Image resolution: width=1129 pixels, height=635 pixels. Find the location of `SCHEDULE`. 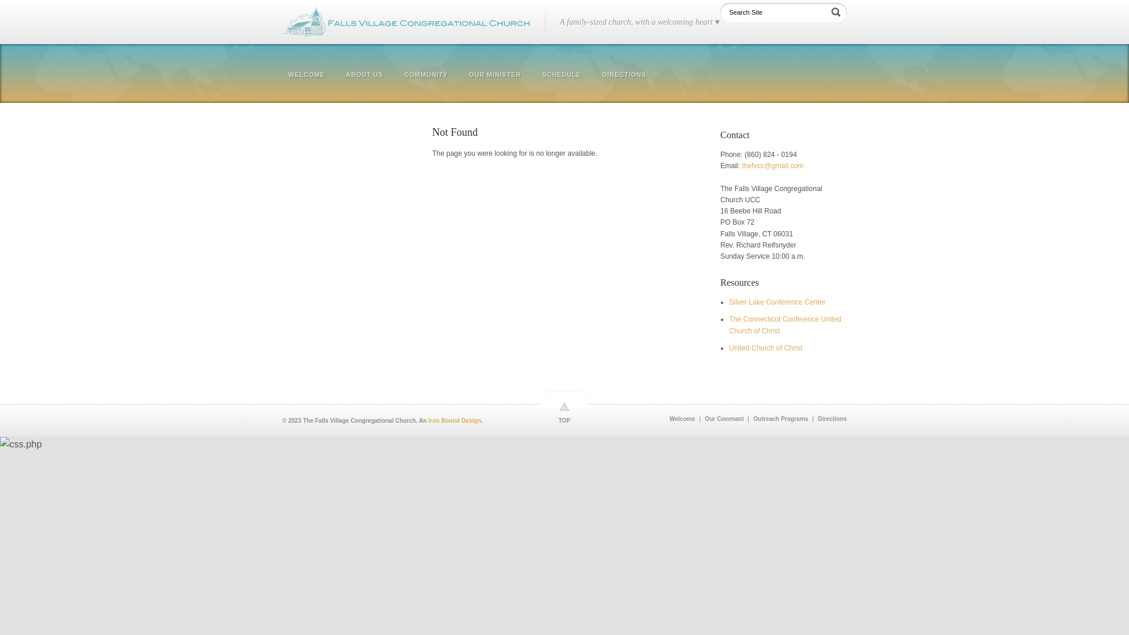

SCHEDULE is located at coordinates (562, 75).